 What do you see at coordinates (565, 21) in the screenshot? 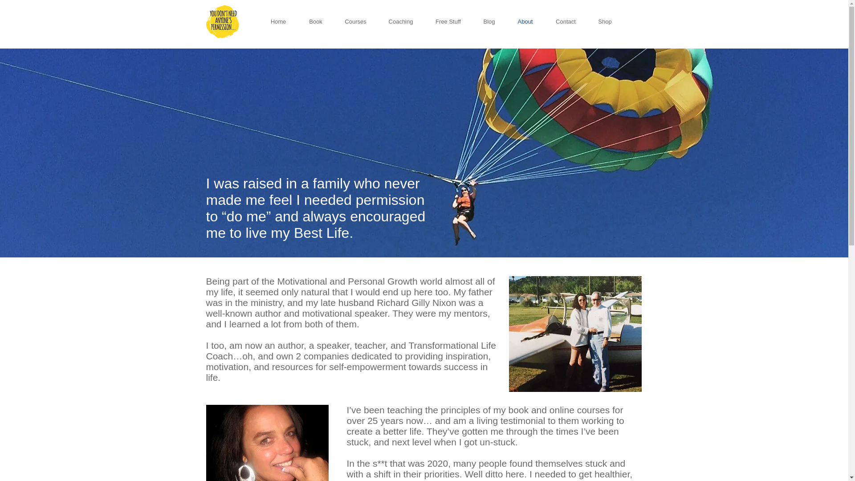
I see `Contact` at bounding box center [565, 21].